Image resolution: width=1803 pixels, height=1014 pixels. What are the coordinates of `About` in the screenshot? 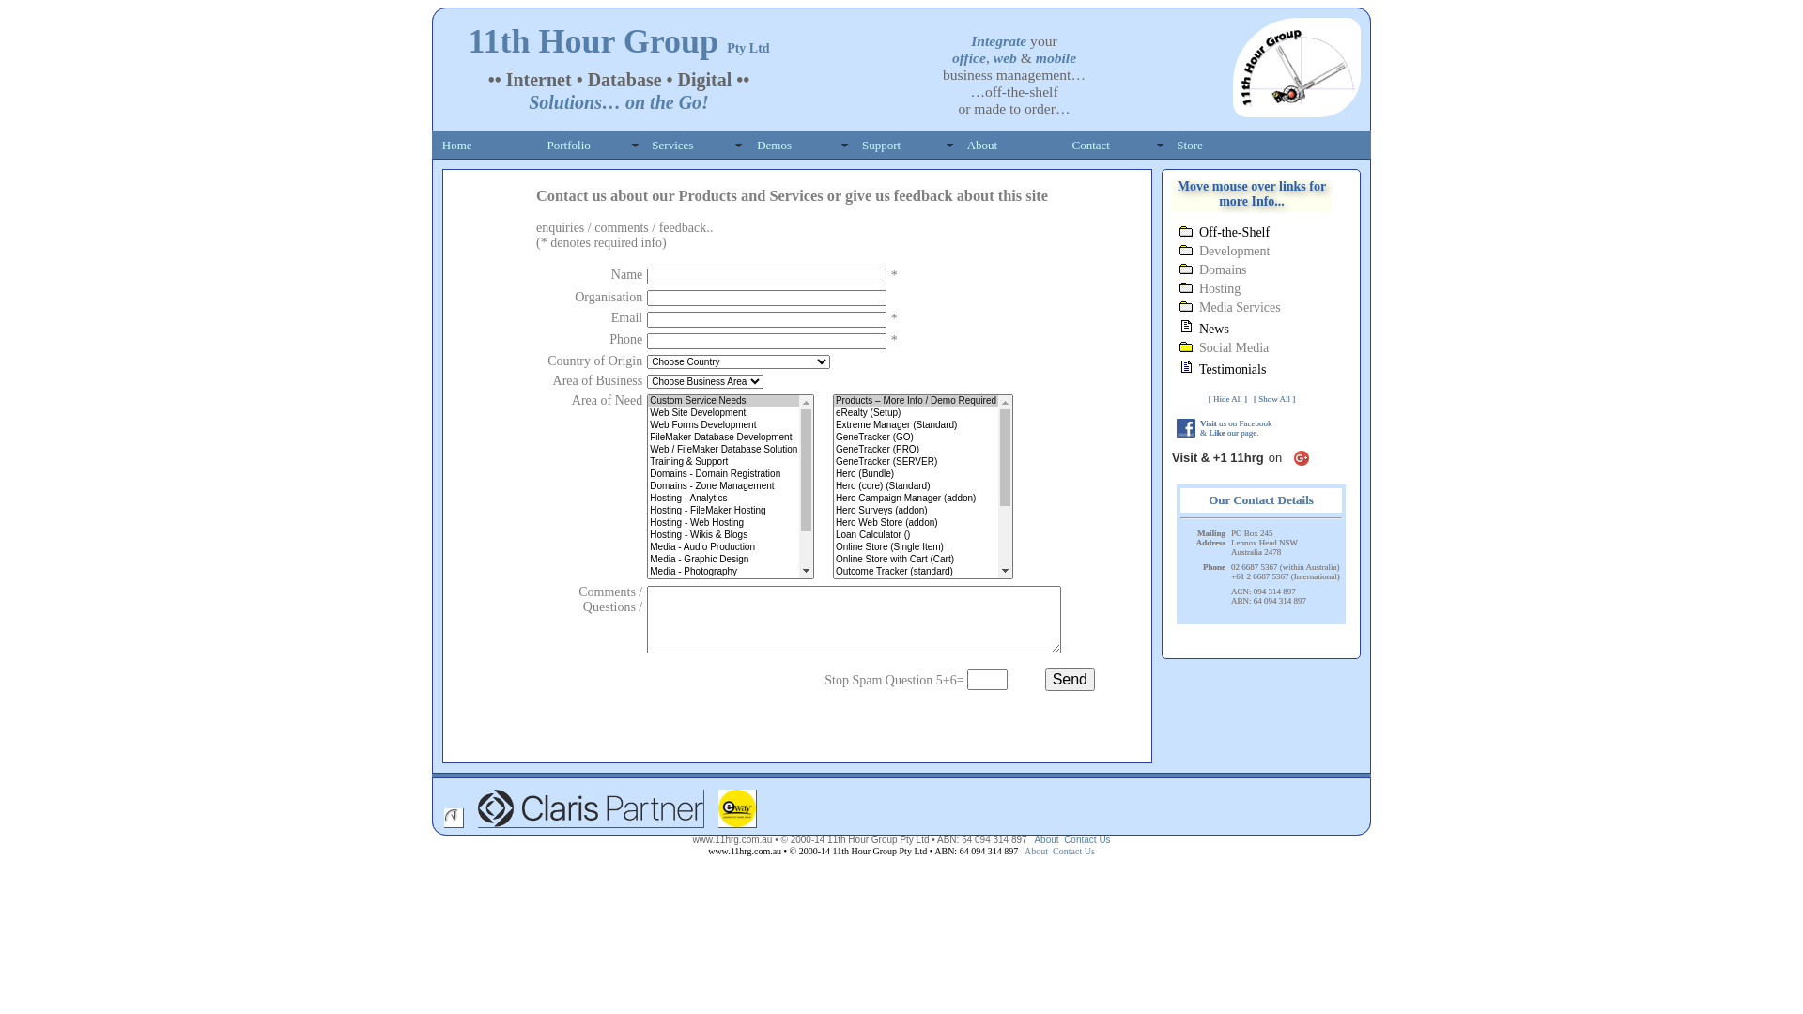 It's located at (1010, 145).